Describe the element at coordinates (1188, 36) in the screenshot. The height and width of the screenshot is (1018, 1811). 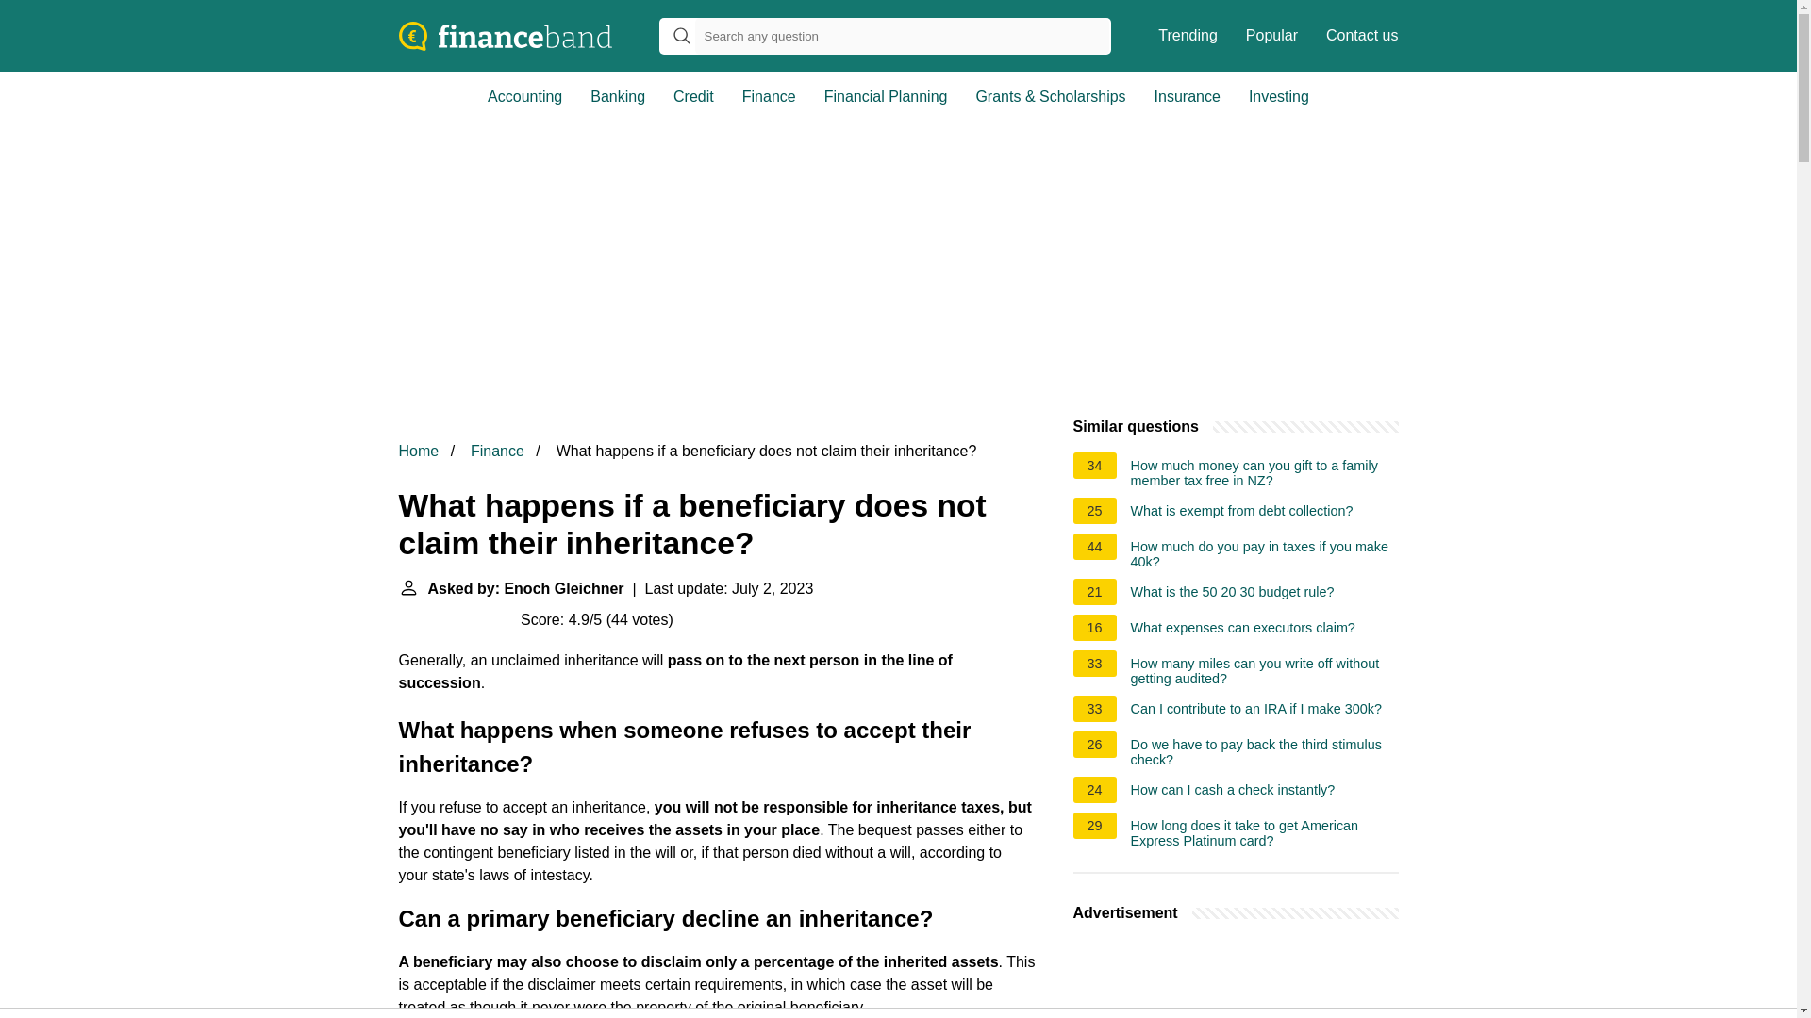
I see `Trending` at that location.